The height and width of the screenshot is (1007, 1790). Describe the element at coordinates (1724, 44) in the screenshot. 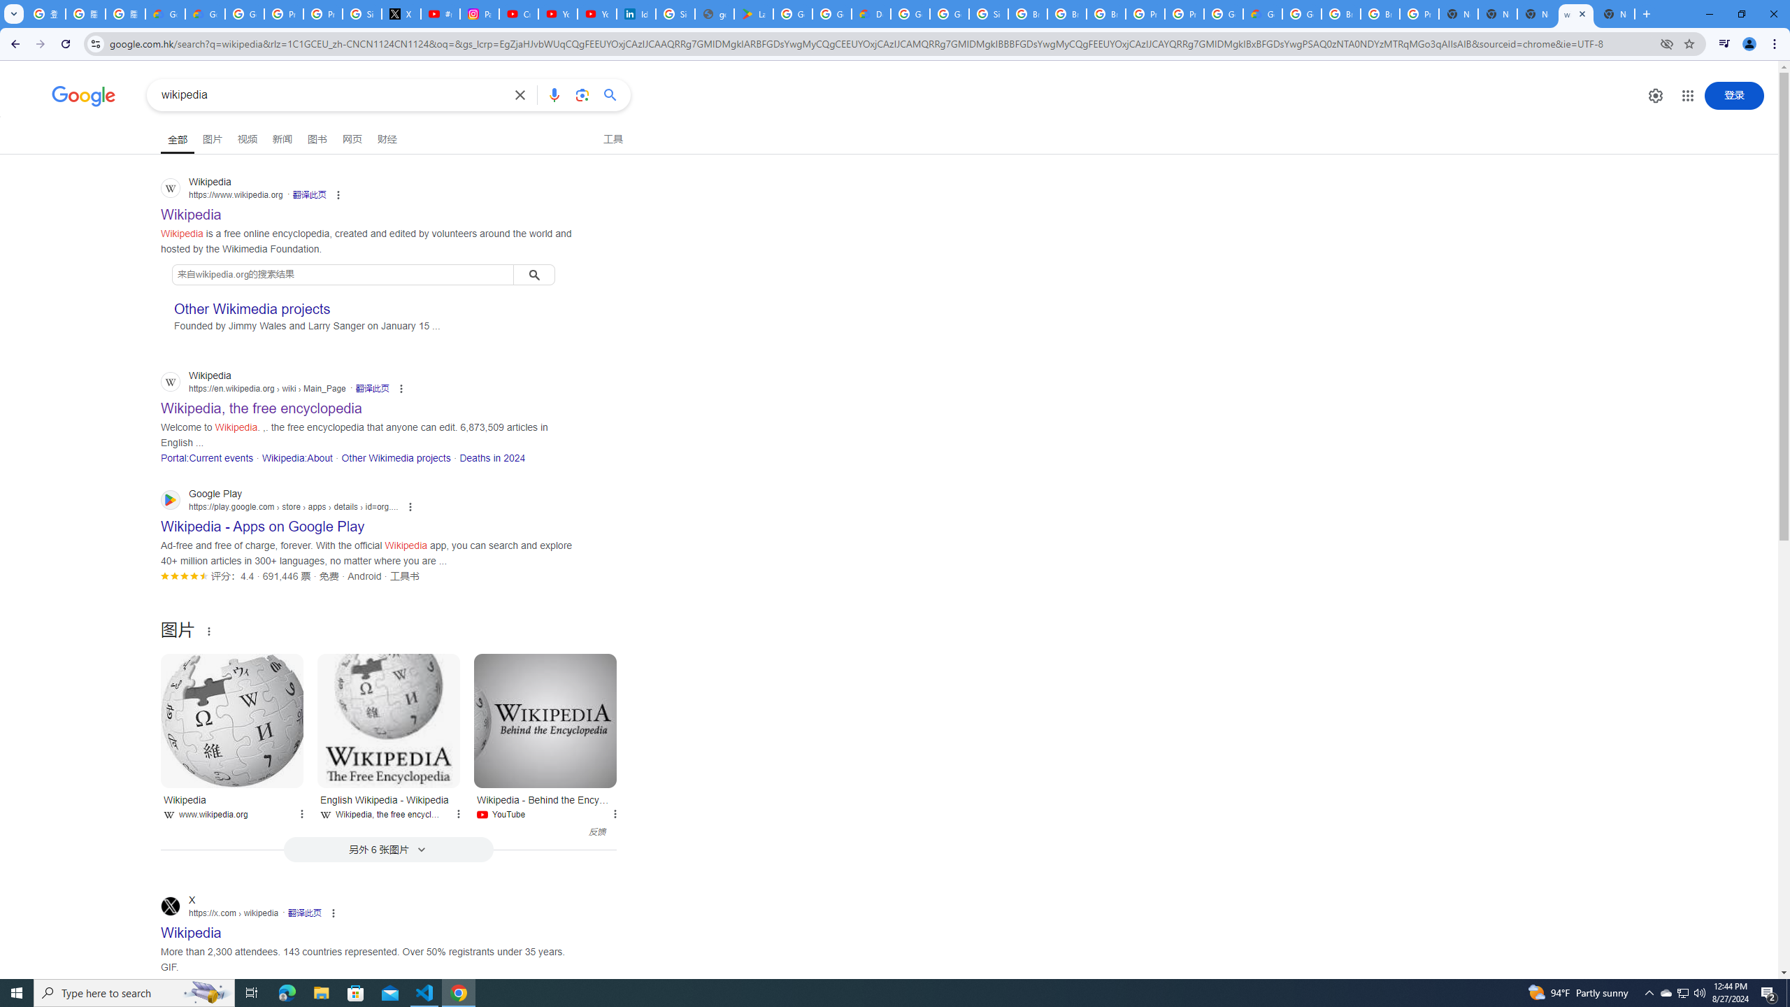

I see `Control your music, videos, and more` at that location.